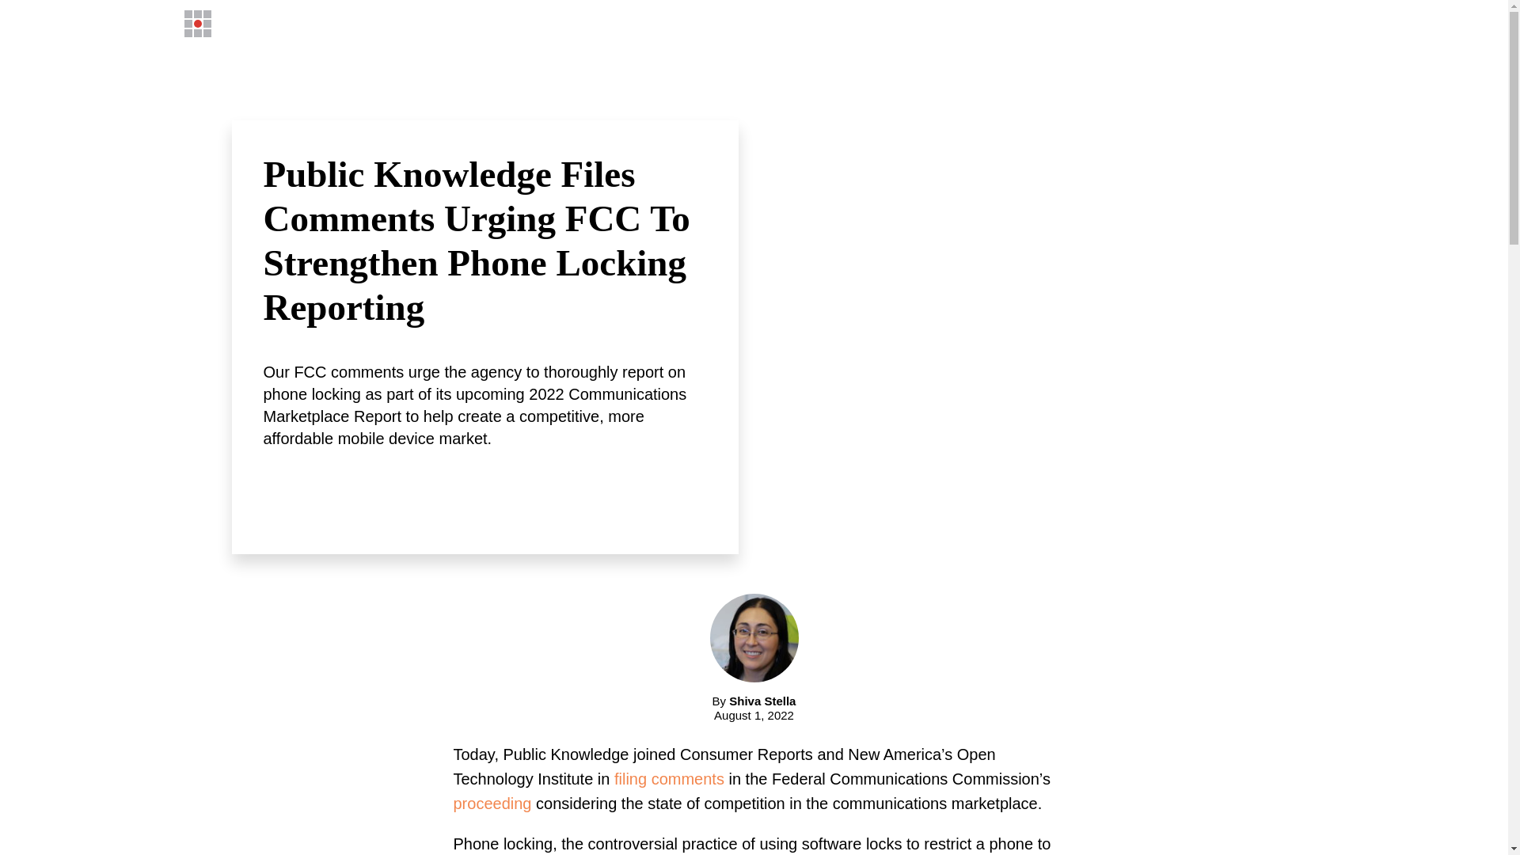 The image size is (1520, 855). What do you see at coordinates (492, 804) in the screenshot?
I see `proceeding` at bounding box center [492, 804].